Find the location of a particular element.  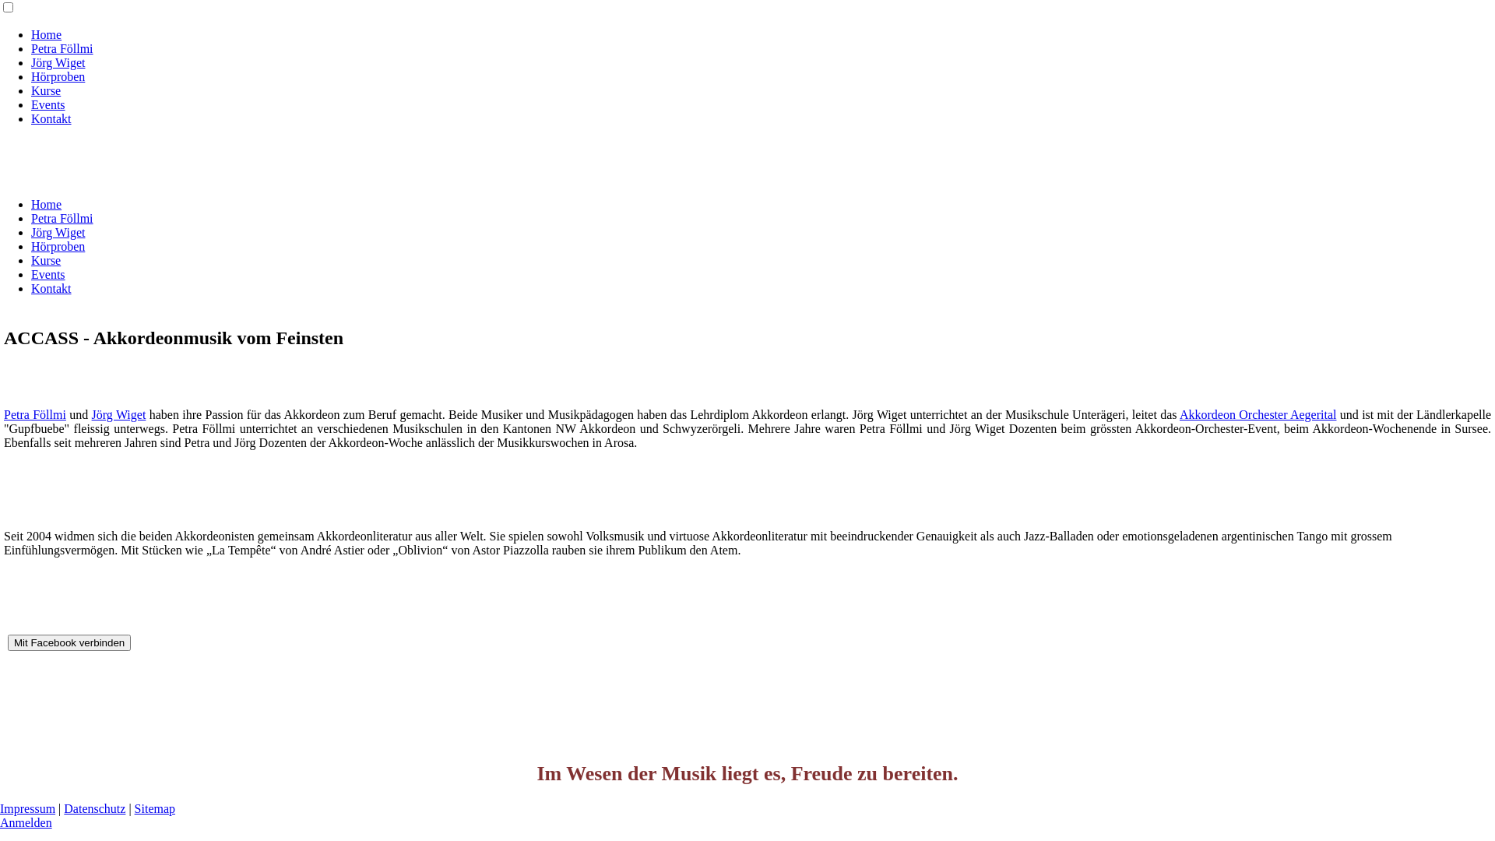

Home is located at coordinates (47, 34).